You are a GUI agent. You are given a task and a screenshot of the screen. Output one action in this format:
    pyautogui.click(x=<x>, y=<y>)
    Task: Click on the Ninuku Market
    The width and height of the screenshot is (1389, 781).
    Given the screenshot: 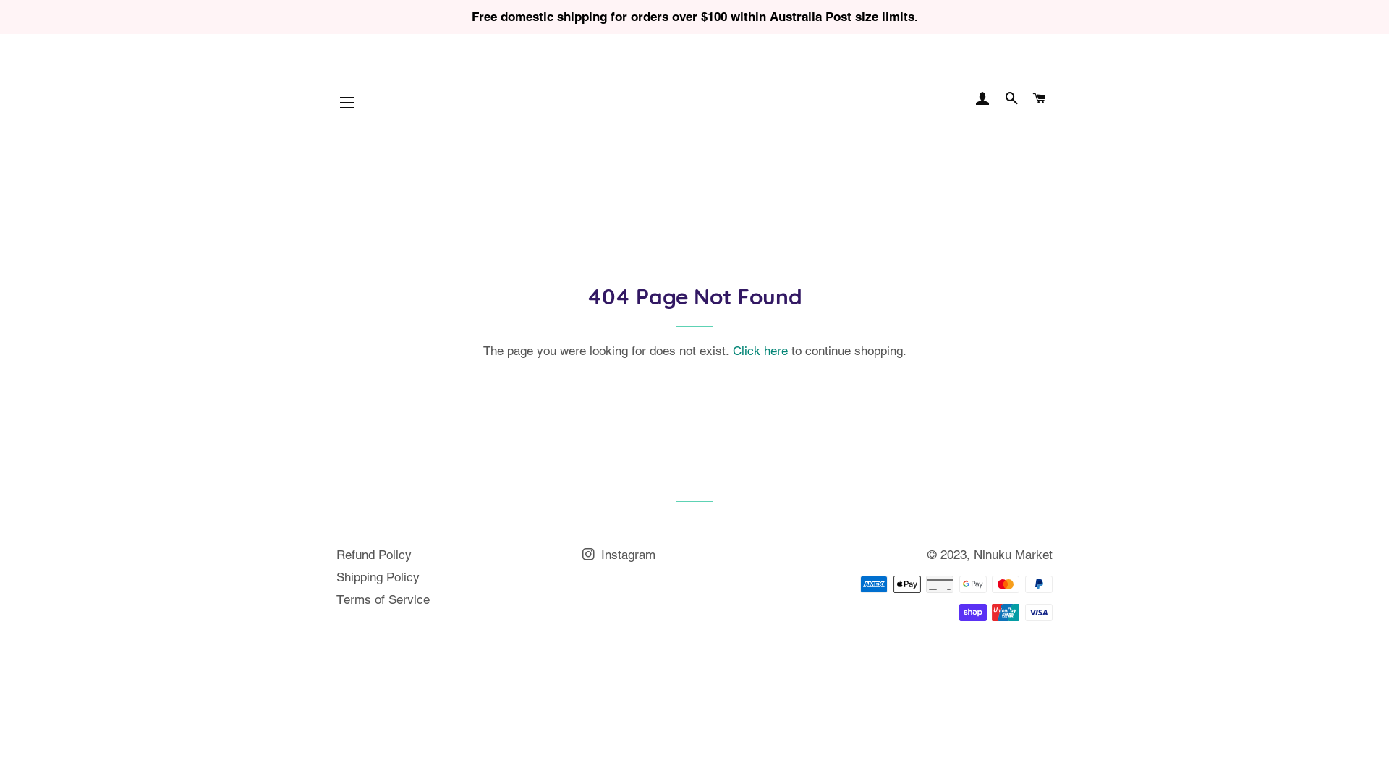 What is the action you would take?
    pyautogui.click(x=1013, y=555)
    